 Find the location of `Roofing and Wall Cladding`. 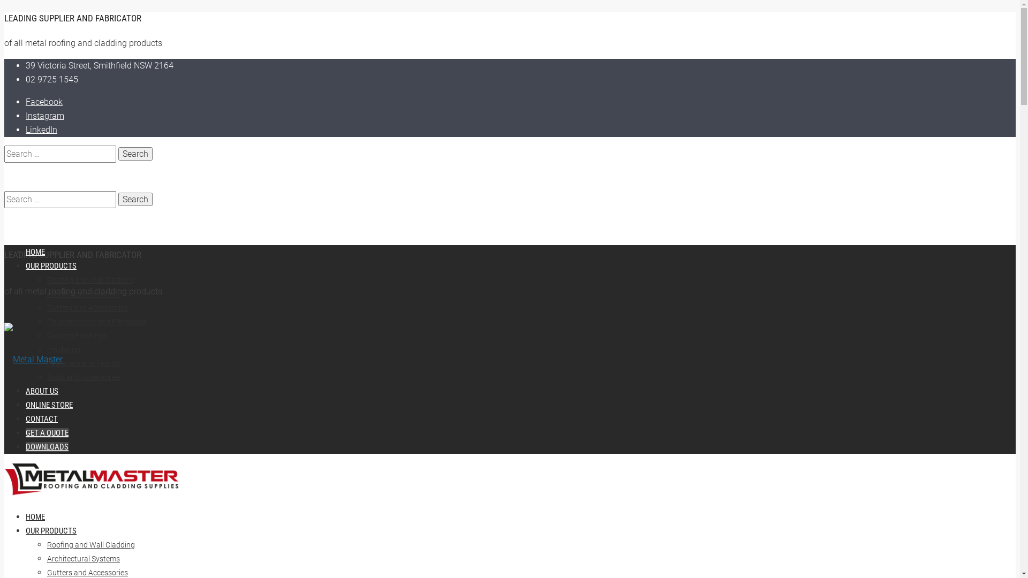

Roofing and Wall Cladding is located at coordinates (91, 280).